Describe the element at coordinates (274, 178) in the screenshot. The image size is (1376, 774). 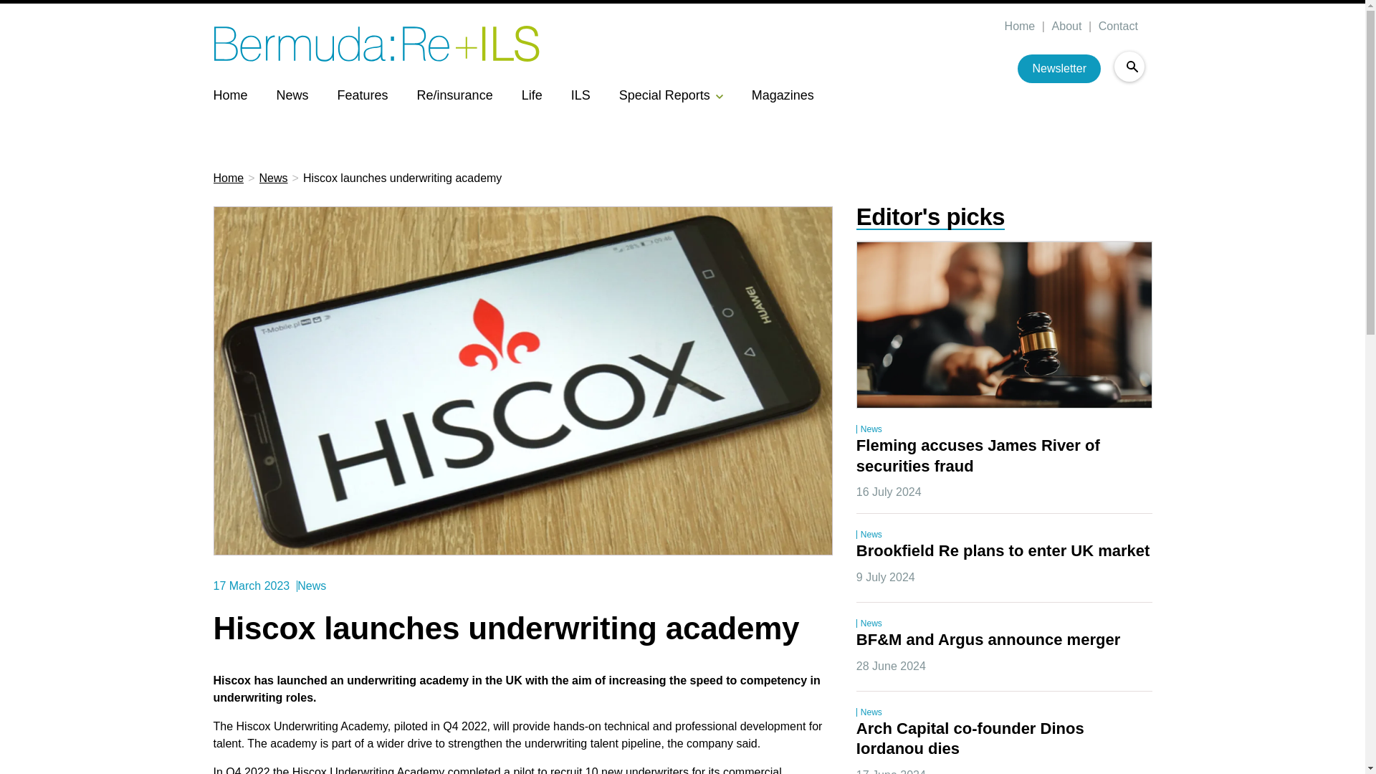
I see `News` at that location.